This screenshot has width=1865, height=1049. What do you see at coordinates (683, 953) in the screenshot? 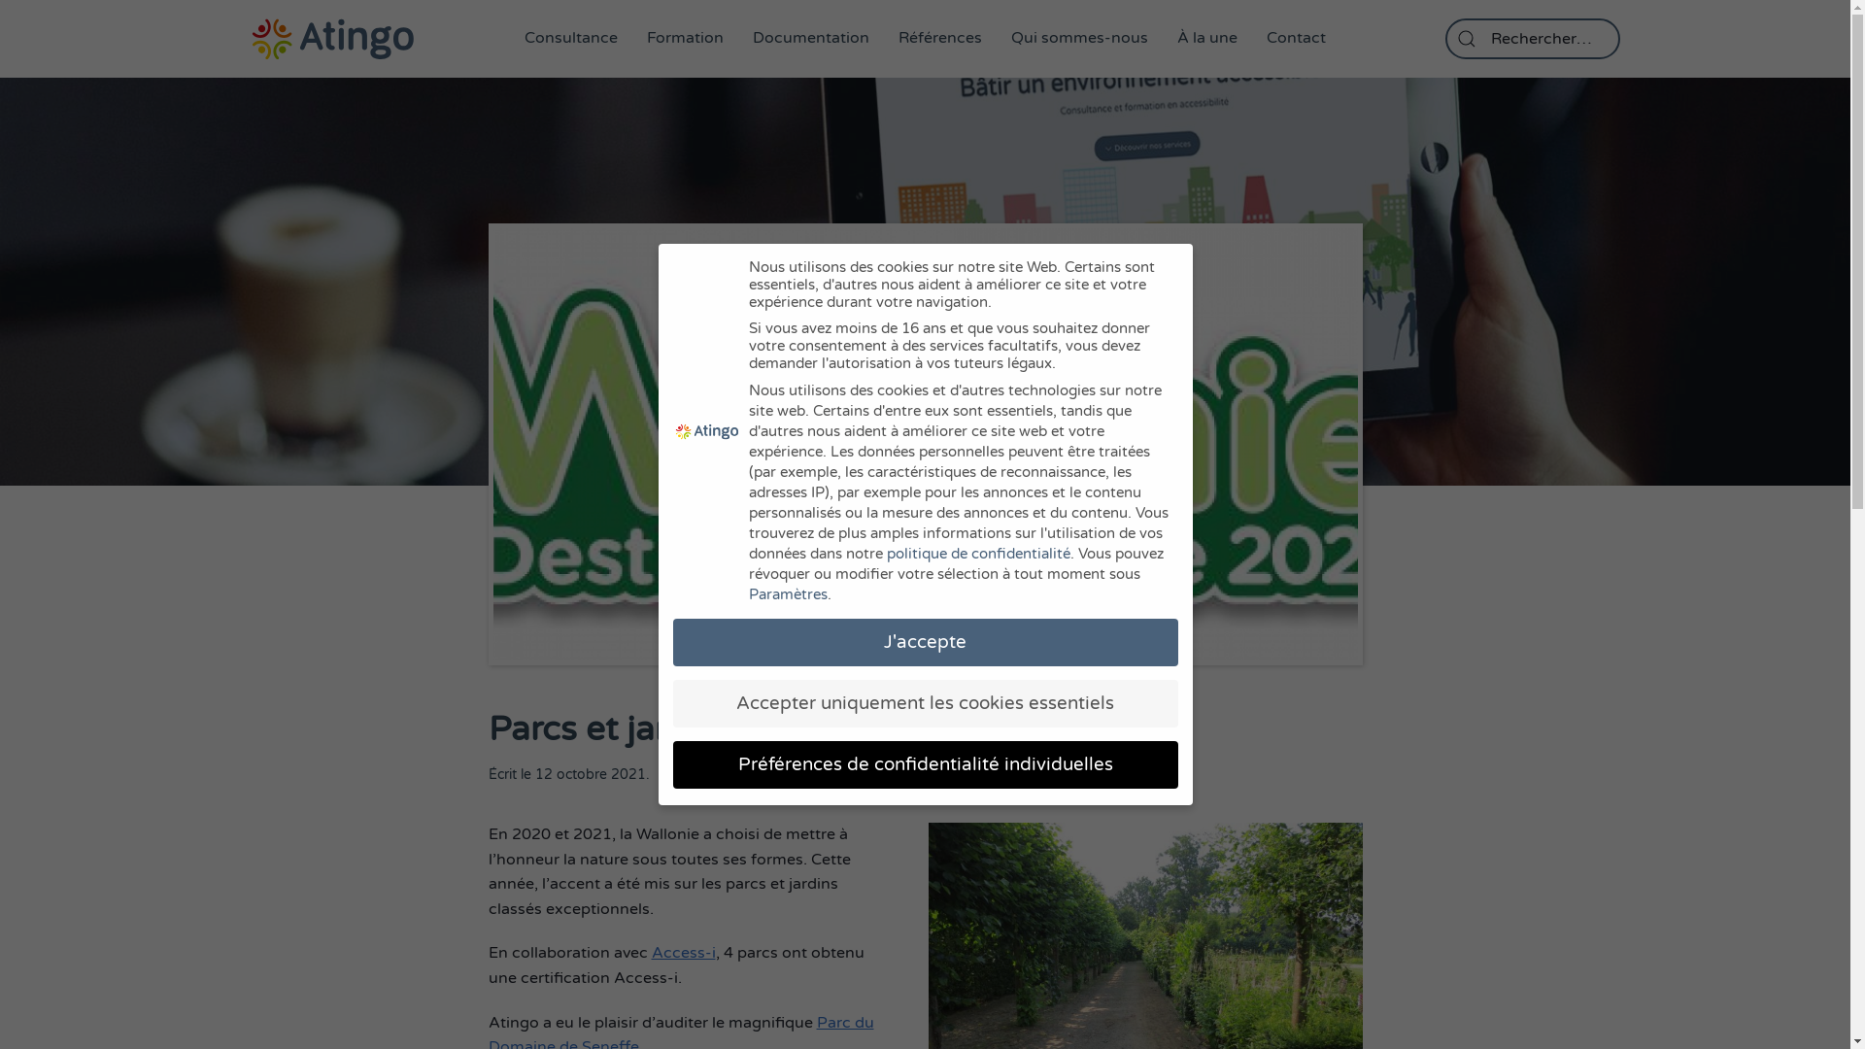
I see `Access-i` at bounding box center [683, 953].